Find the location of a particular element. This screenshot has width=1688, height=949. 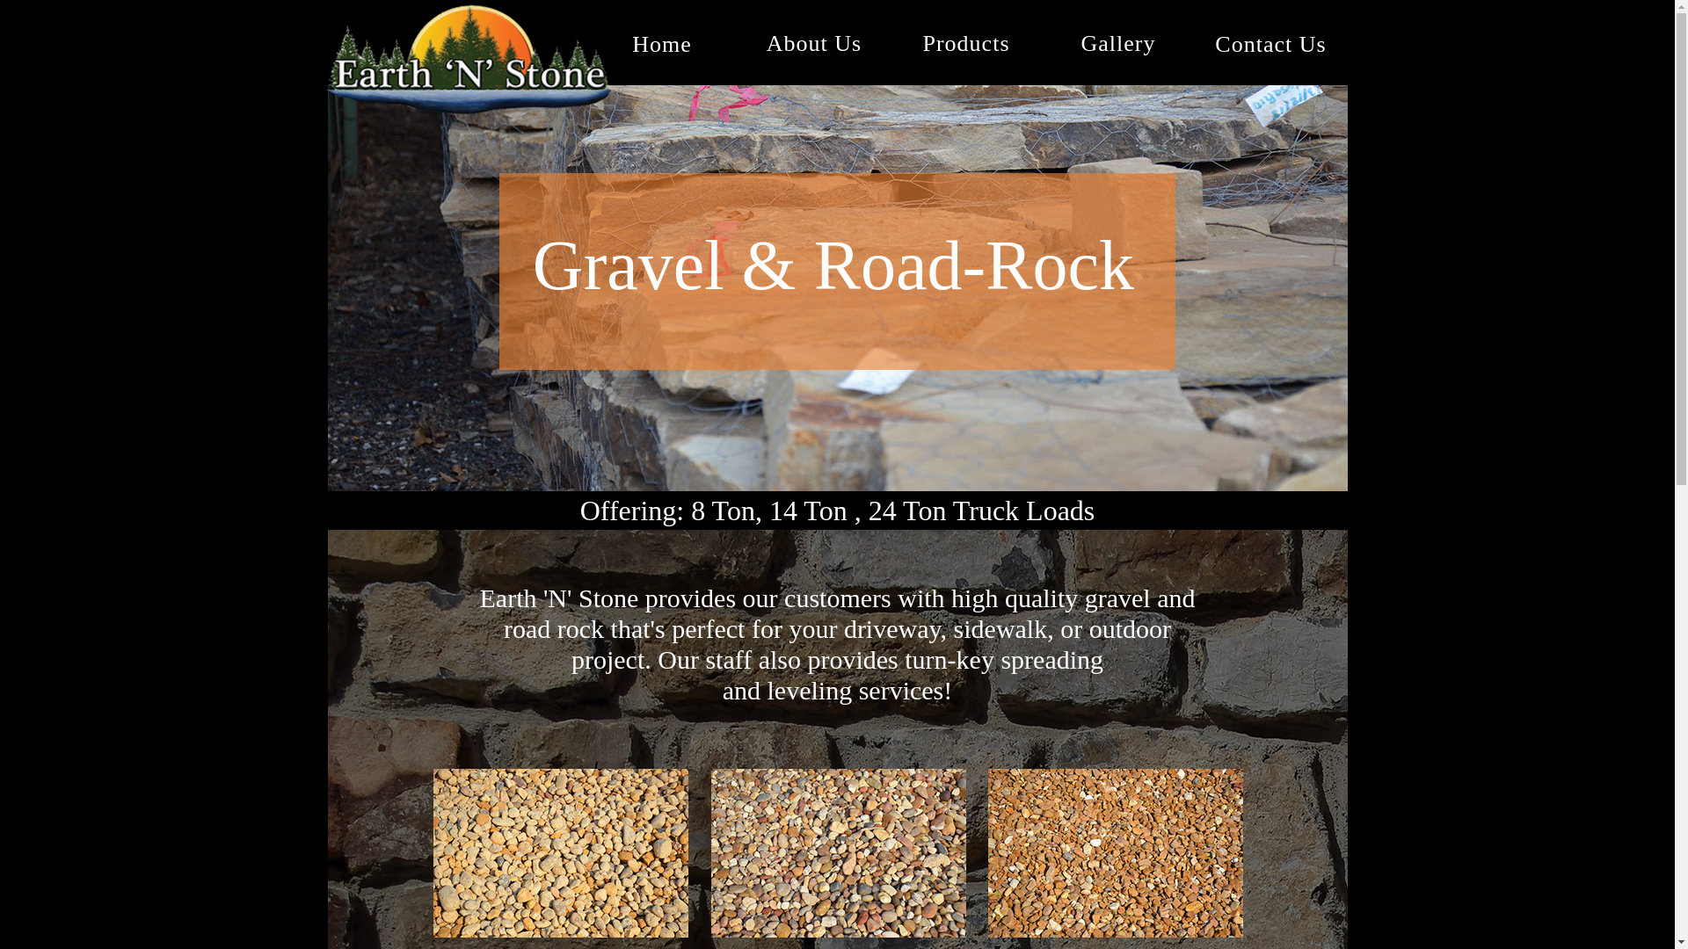

Home is located at coordinates (661, 44).